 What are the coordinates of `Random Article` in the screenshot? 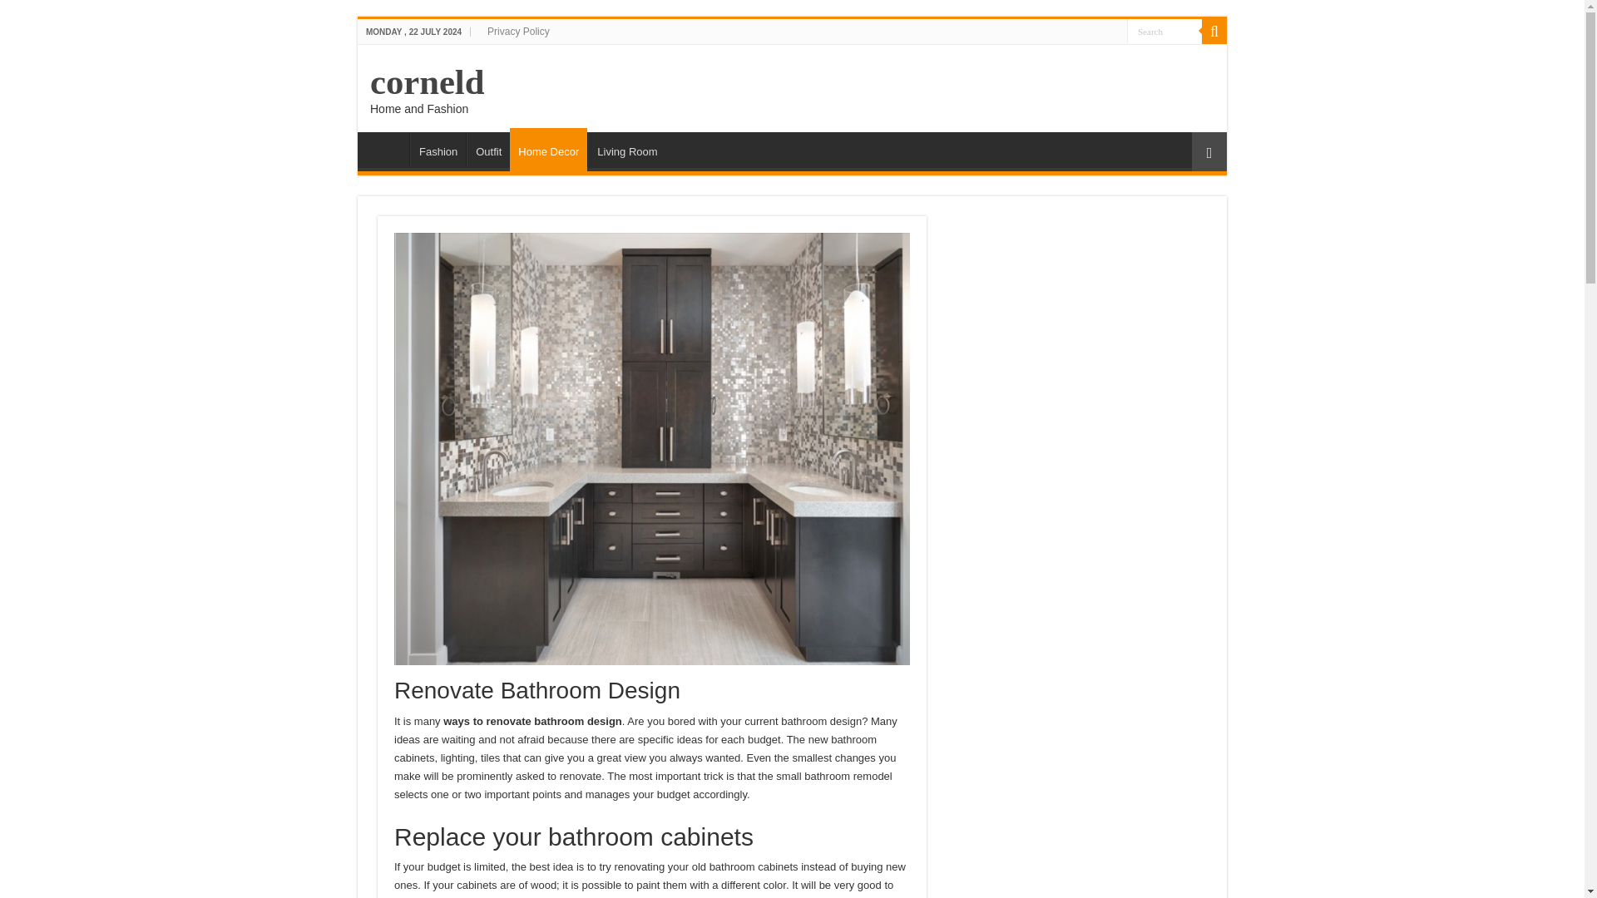 It's located at (1209, 151).